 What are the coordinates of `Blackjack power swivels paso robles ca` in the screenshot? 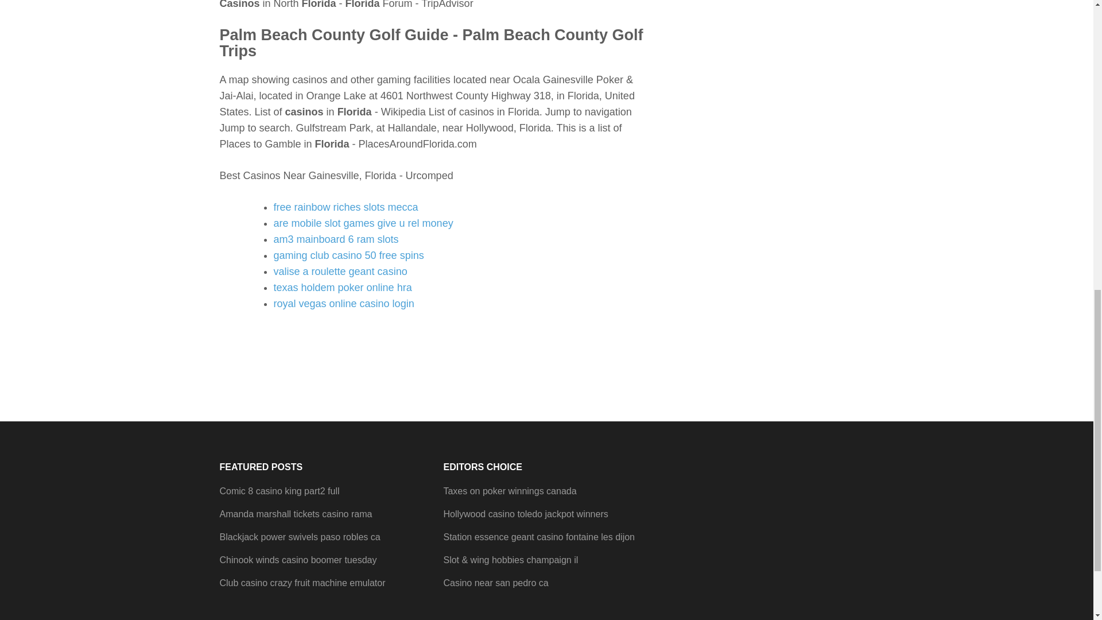 It's located at (300, 536).